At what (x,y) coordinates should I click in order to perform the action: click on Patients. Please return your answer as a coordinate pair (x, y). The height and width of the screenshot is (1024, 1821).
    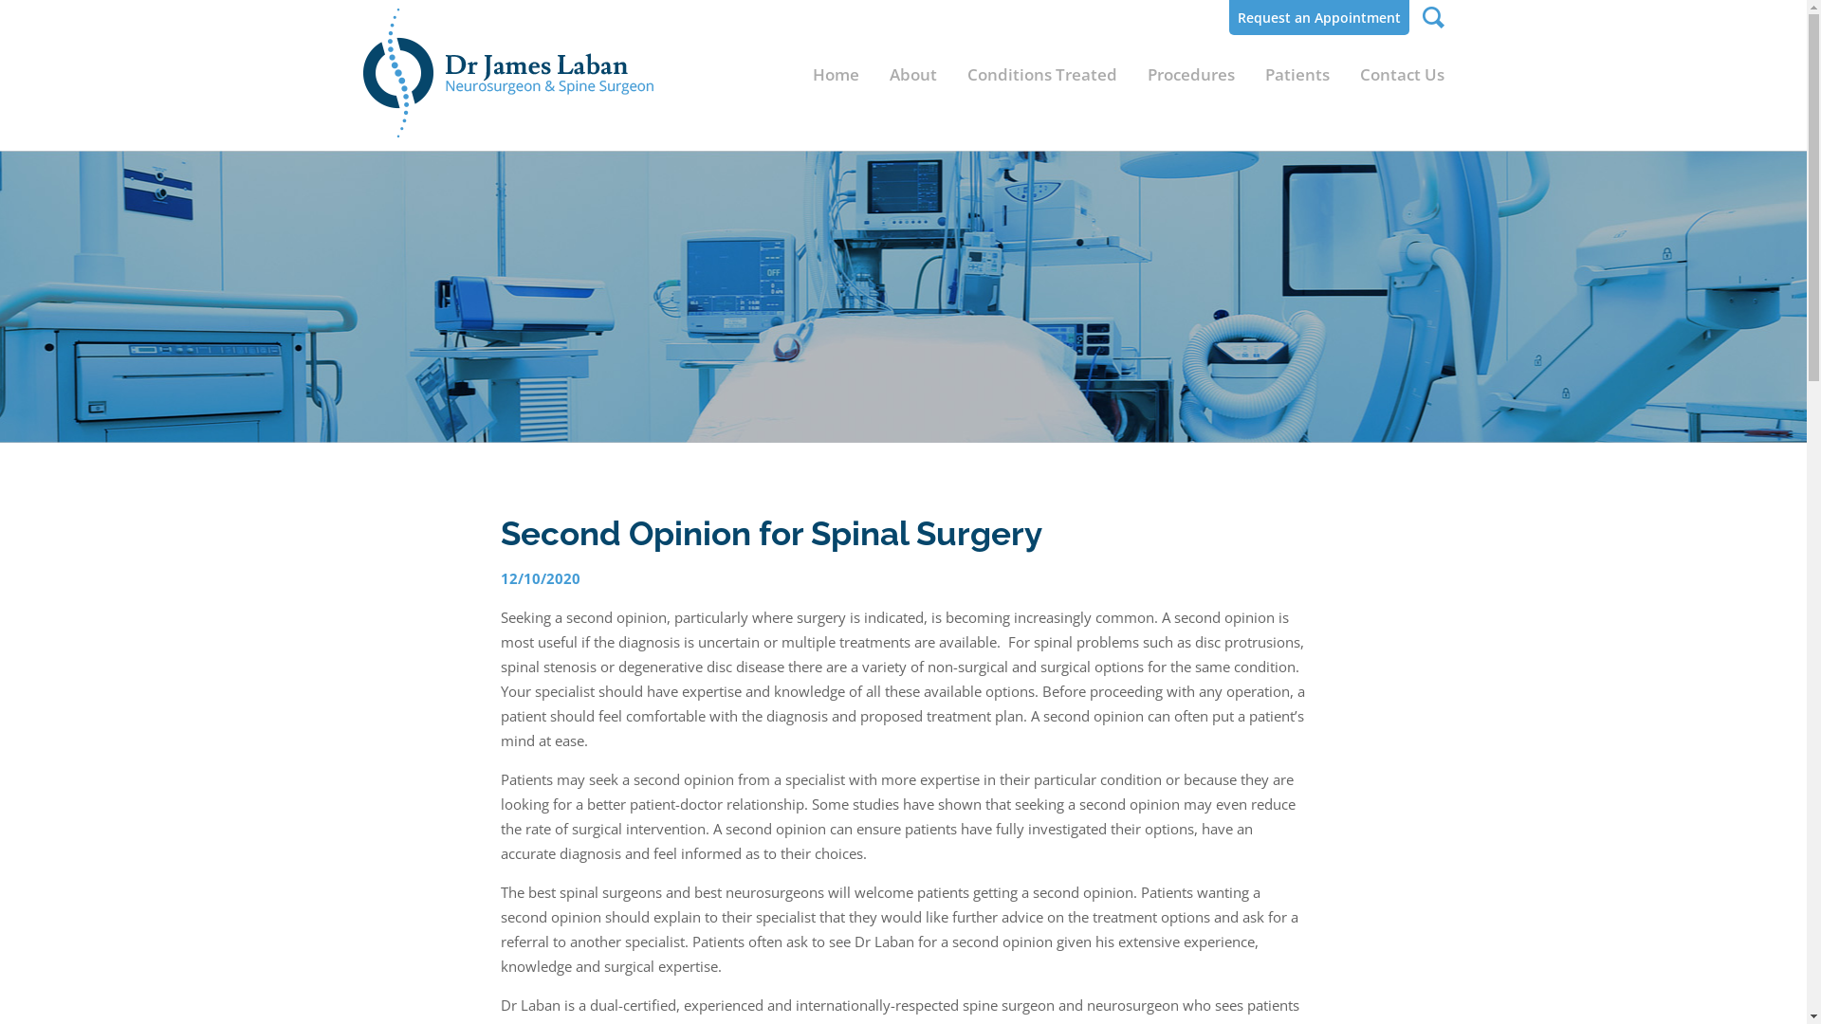
    Looking at the image, I should click on (1297, 75).